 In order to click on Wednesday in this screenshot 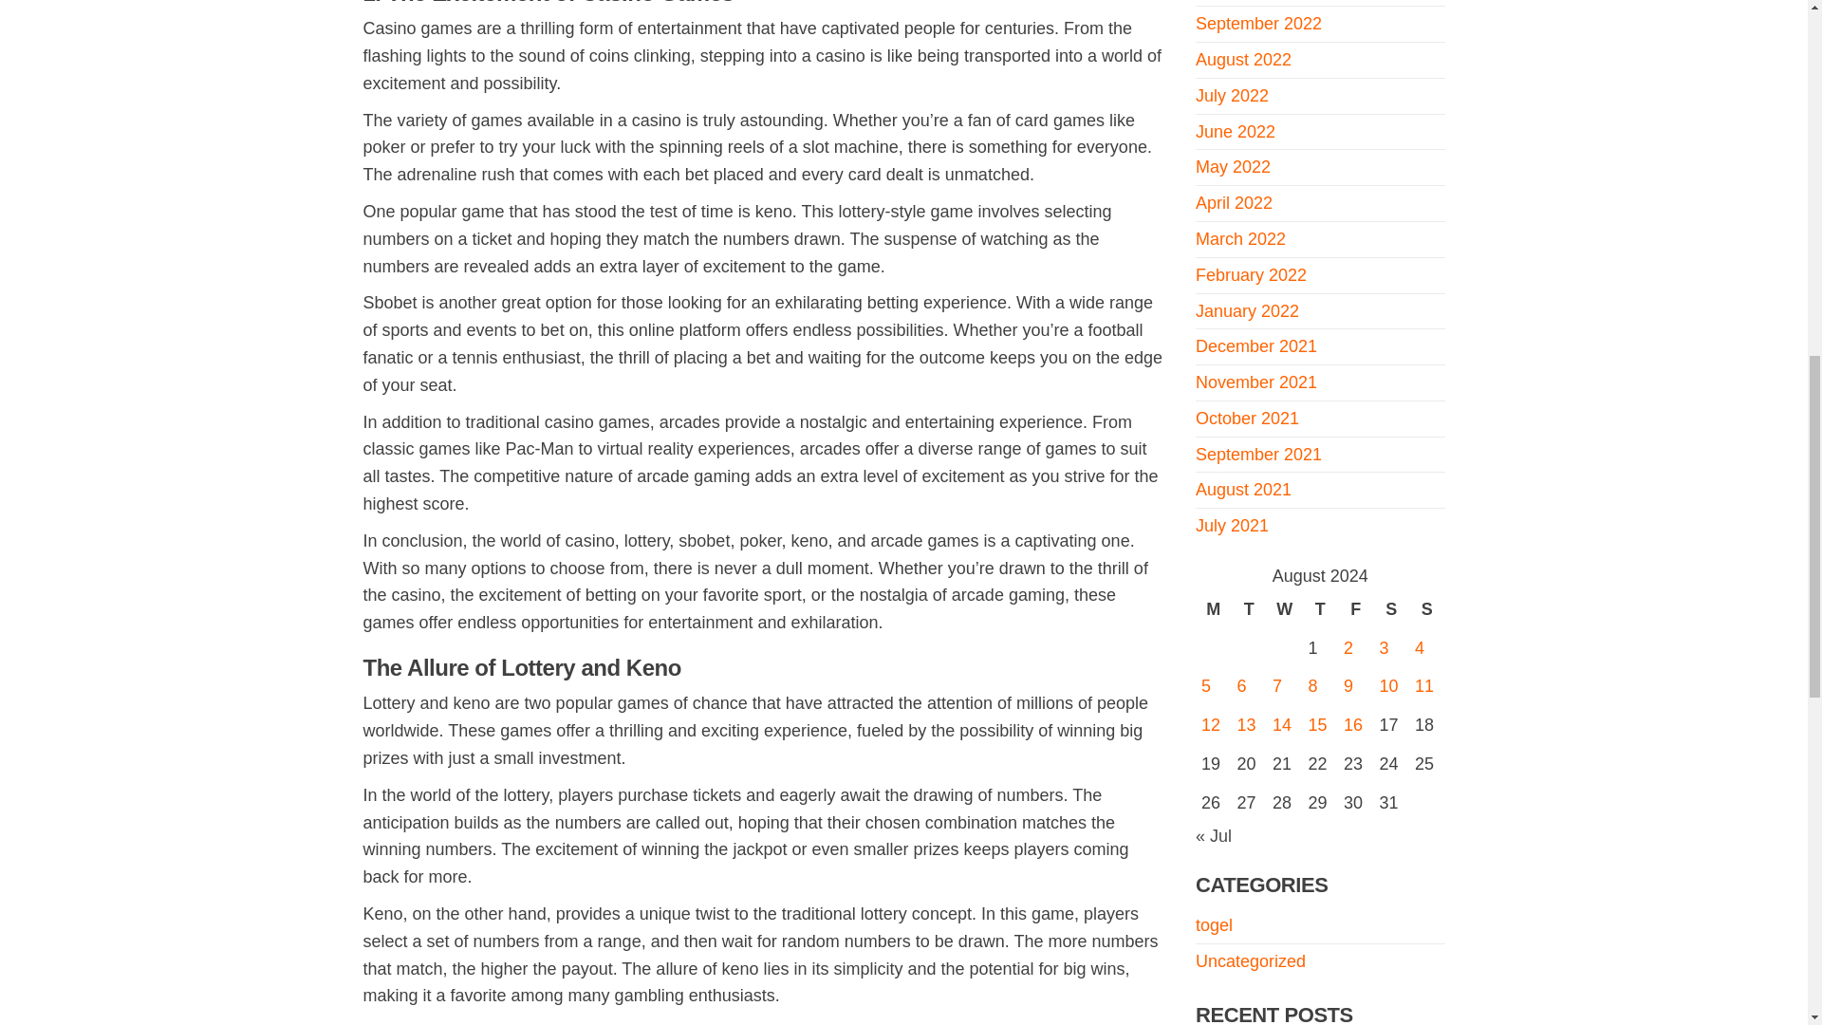, I will do `click(1284, 609)`.